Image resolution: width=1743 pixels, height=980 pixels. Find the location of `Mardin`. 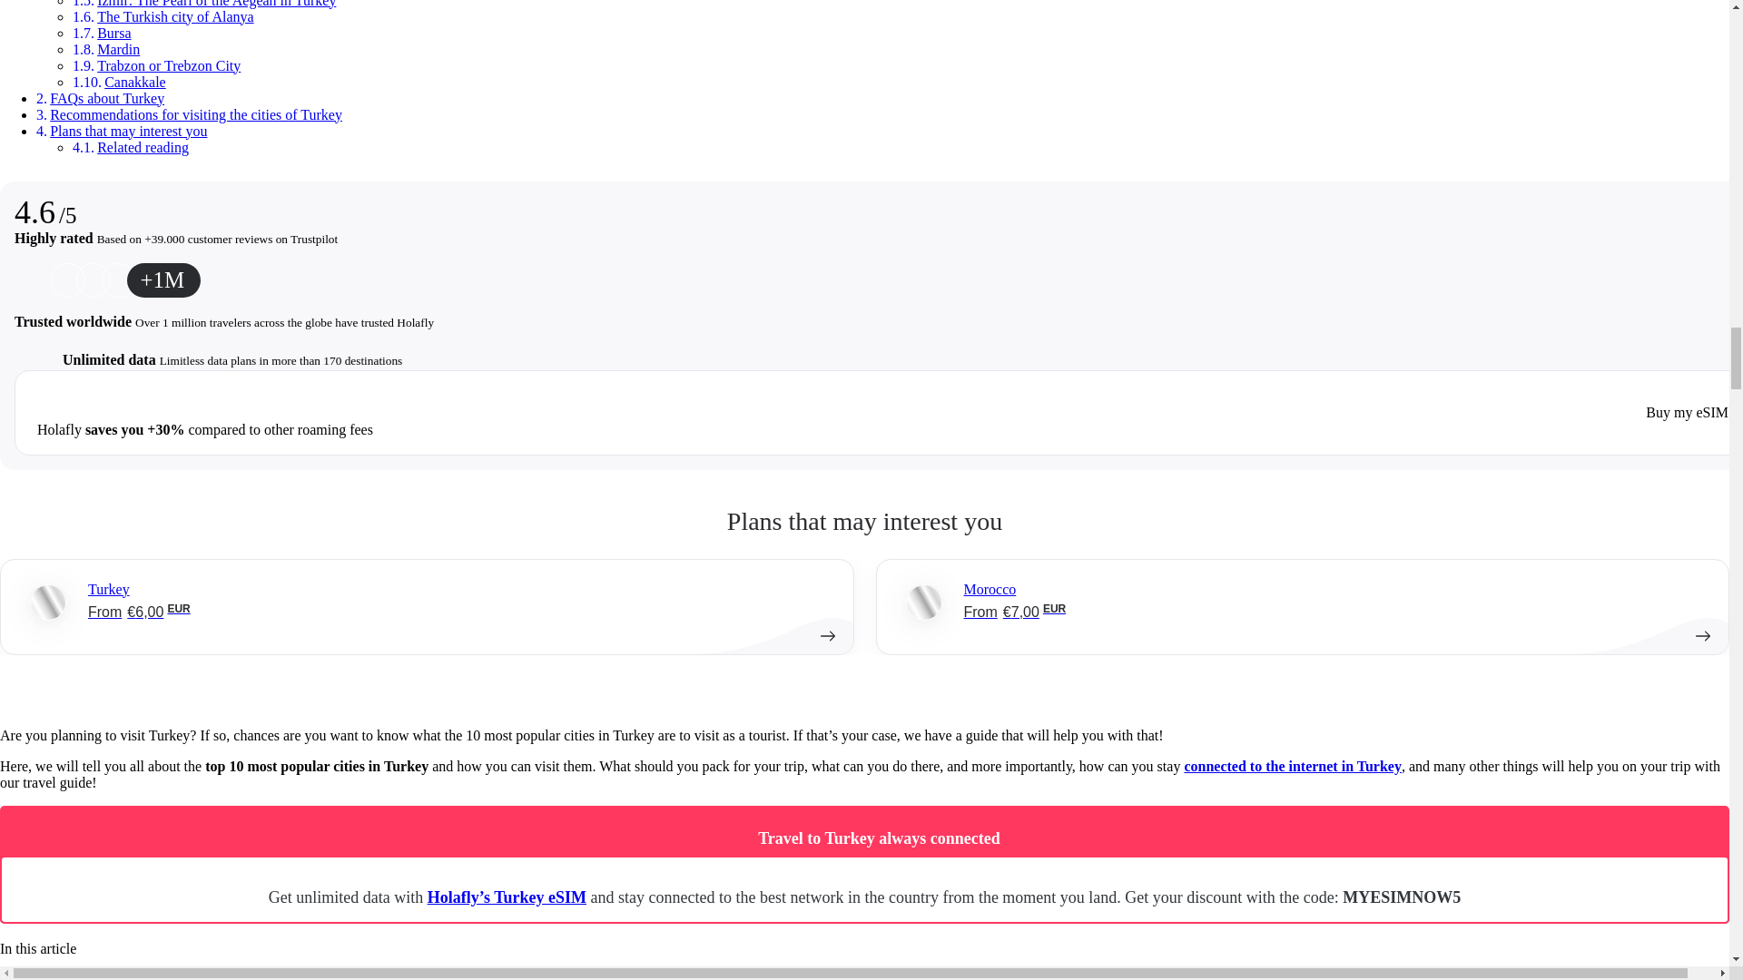

Mardin is located at coordinates (118, 49).